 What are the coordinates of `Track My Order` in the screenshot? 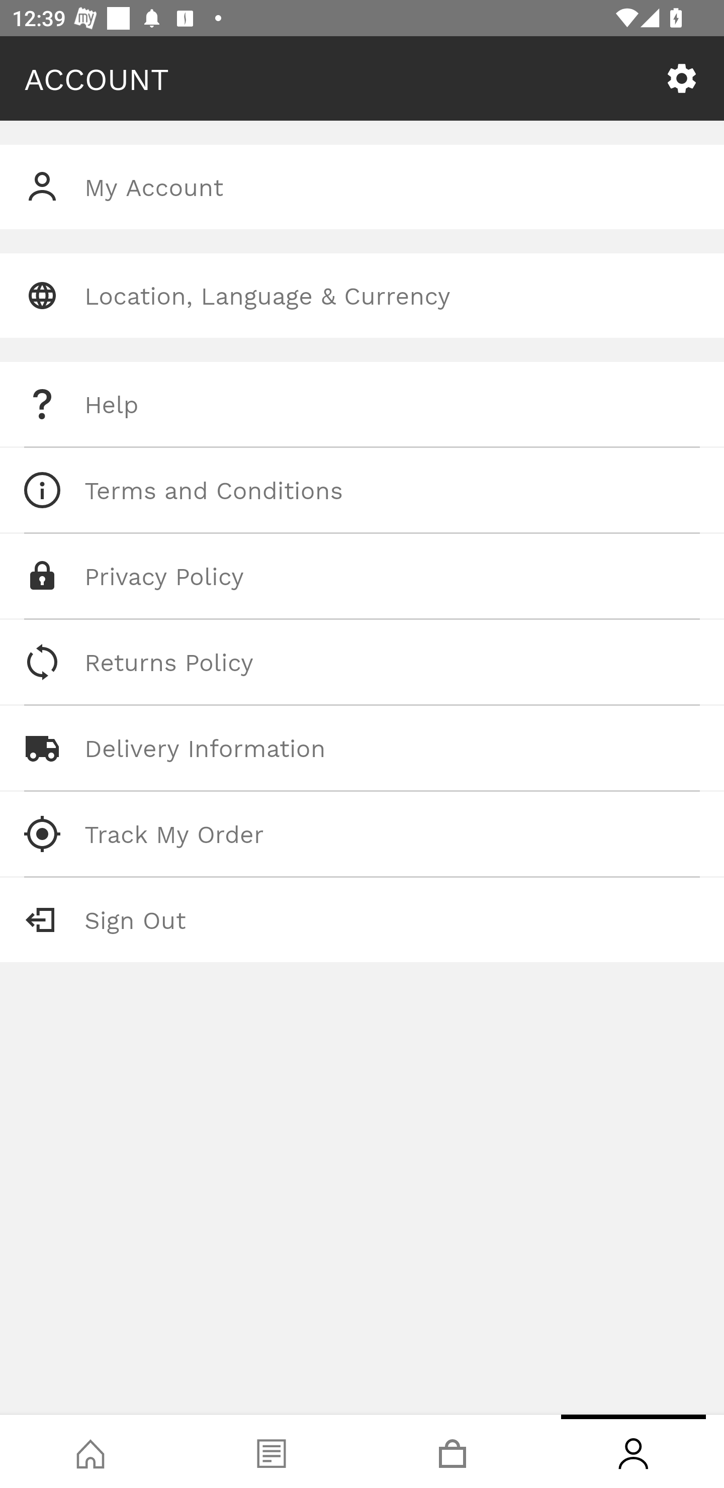 It's located at (362, 833).